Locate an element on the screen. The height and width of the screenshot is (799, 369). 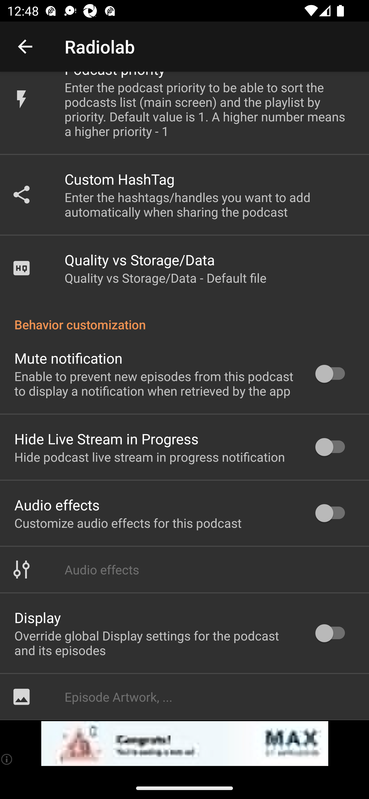
(i) is located at coordinates (7, 759).